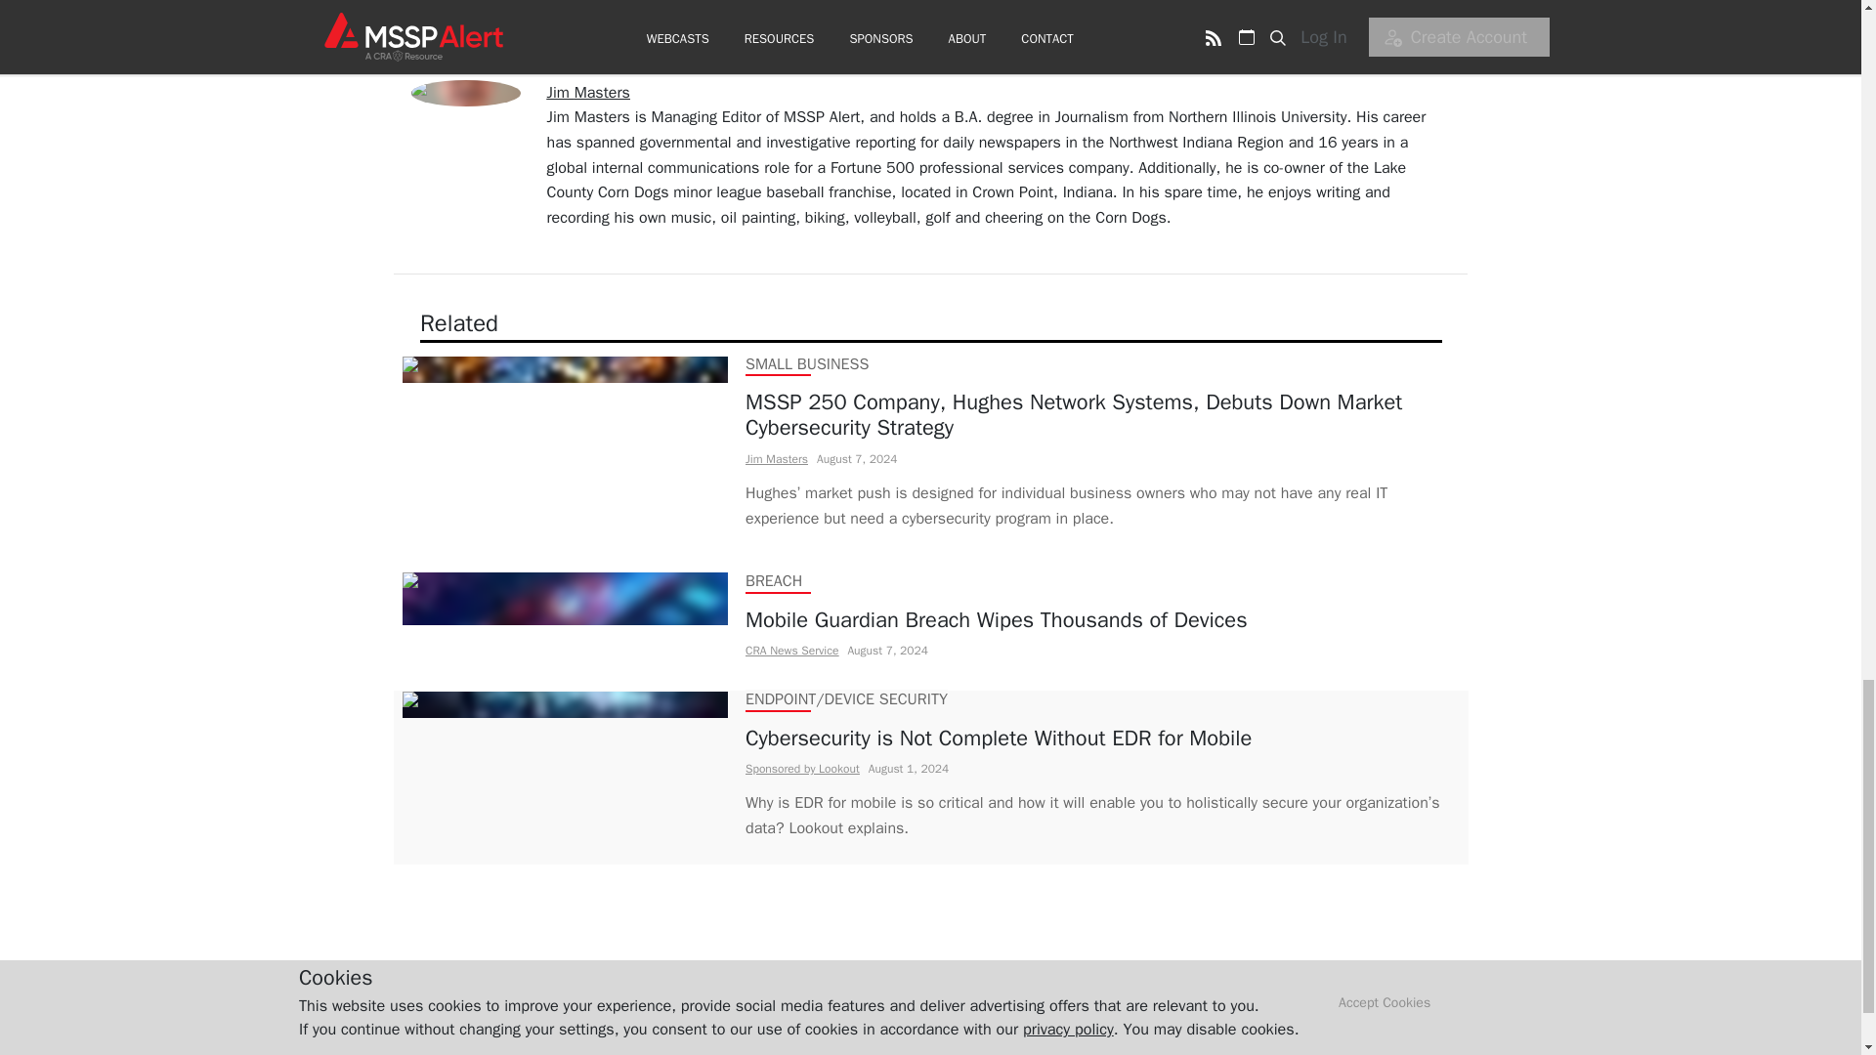  Describe the element at coordinates (776, 459) in the screenshot. I see `Jim Masters` at that location.